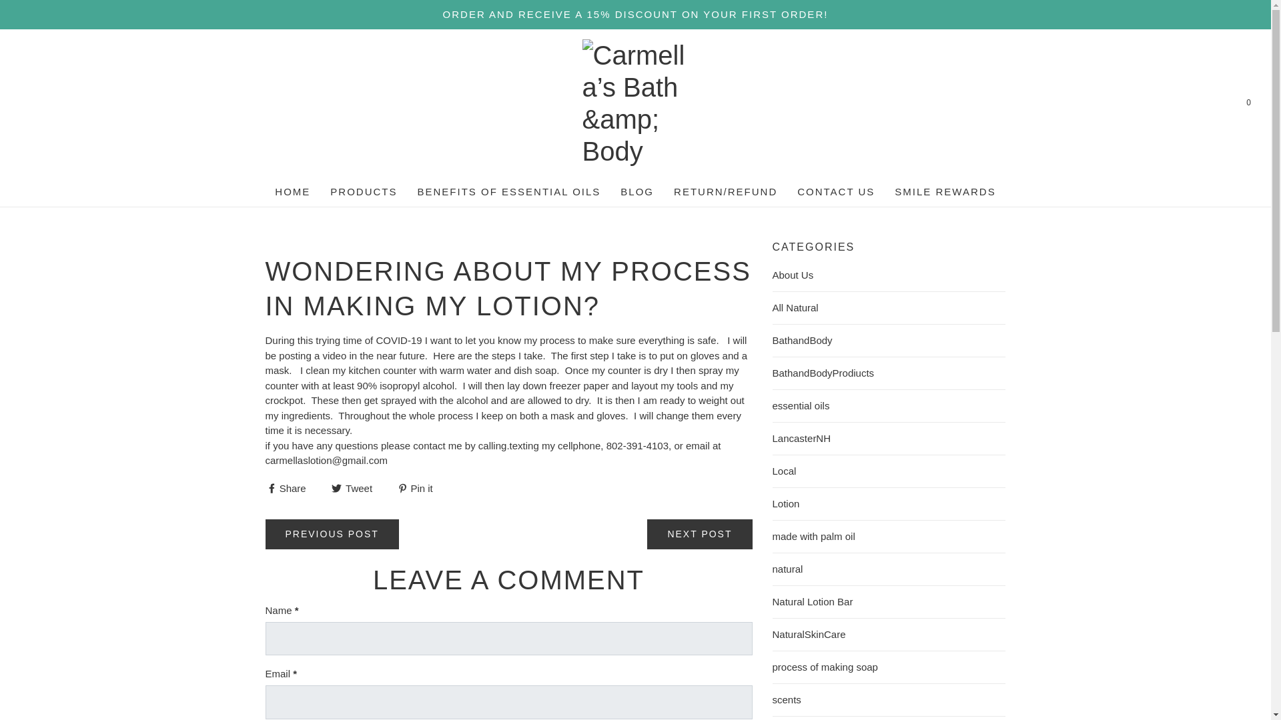 The image size is (1281, 720). What do you see at coordinates (835, 191) in the screenshot?
I see `CONTACT US` at bounding box center [835, 191].